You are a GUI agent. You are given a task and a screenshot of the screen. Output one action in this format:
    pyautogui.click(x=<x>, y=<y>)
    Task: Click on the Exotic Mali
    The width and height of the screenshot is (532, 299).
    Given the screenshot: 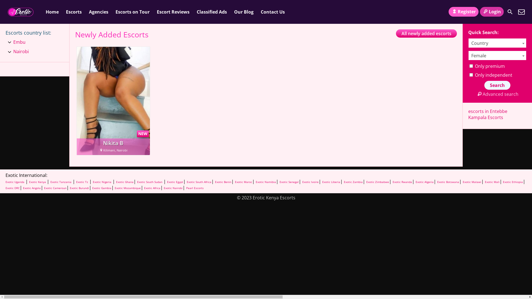 What is the action you would take?
    pyautogui.click(x=492, y=182)
    